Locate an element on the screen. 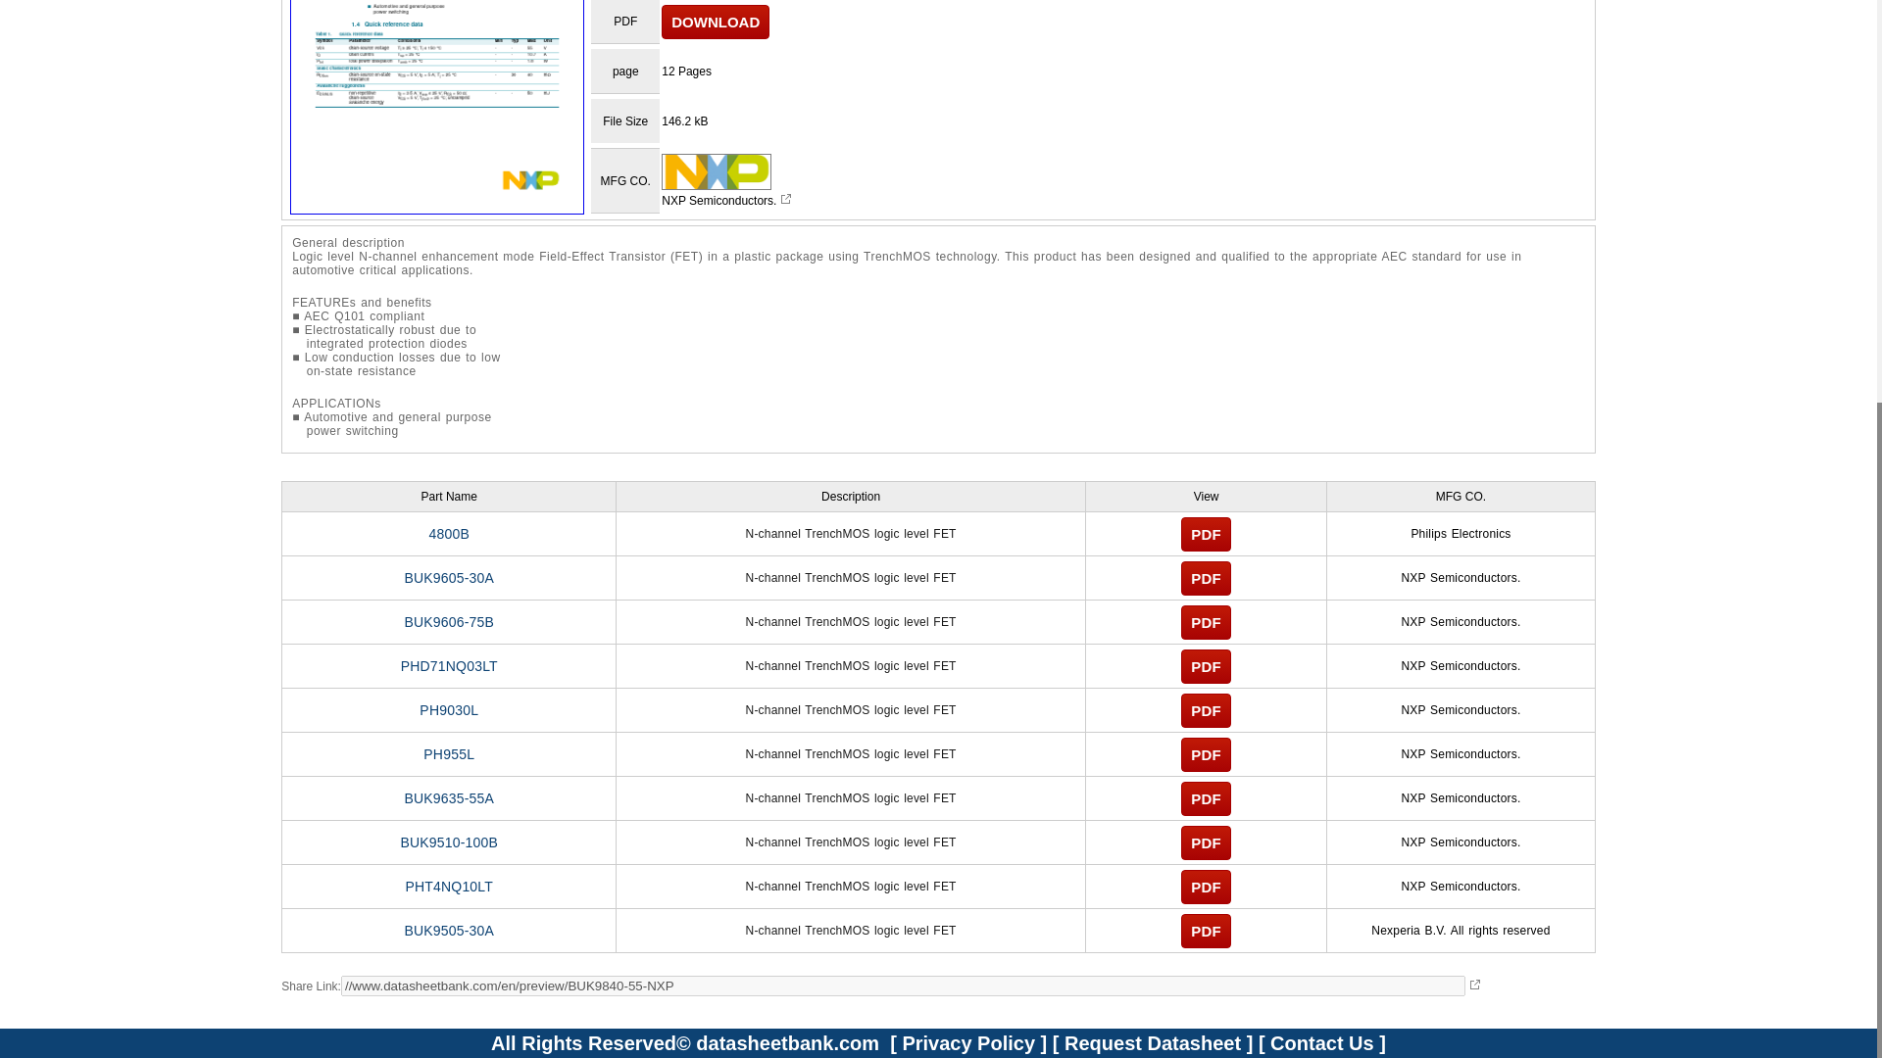 This screenshot has height=1058, width=1882. PH9030L is located at coordinates (449, 710).